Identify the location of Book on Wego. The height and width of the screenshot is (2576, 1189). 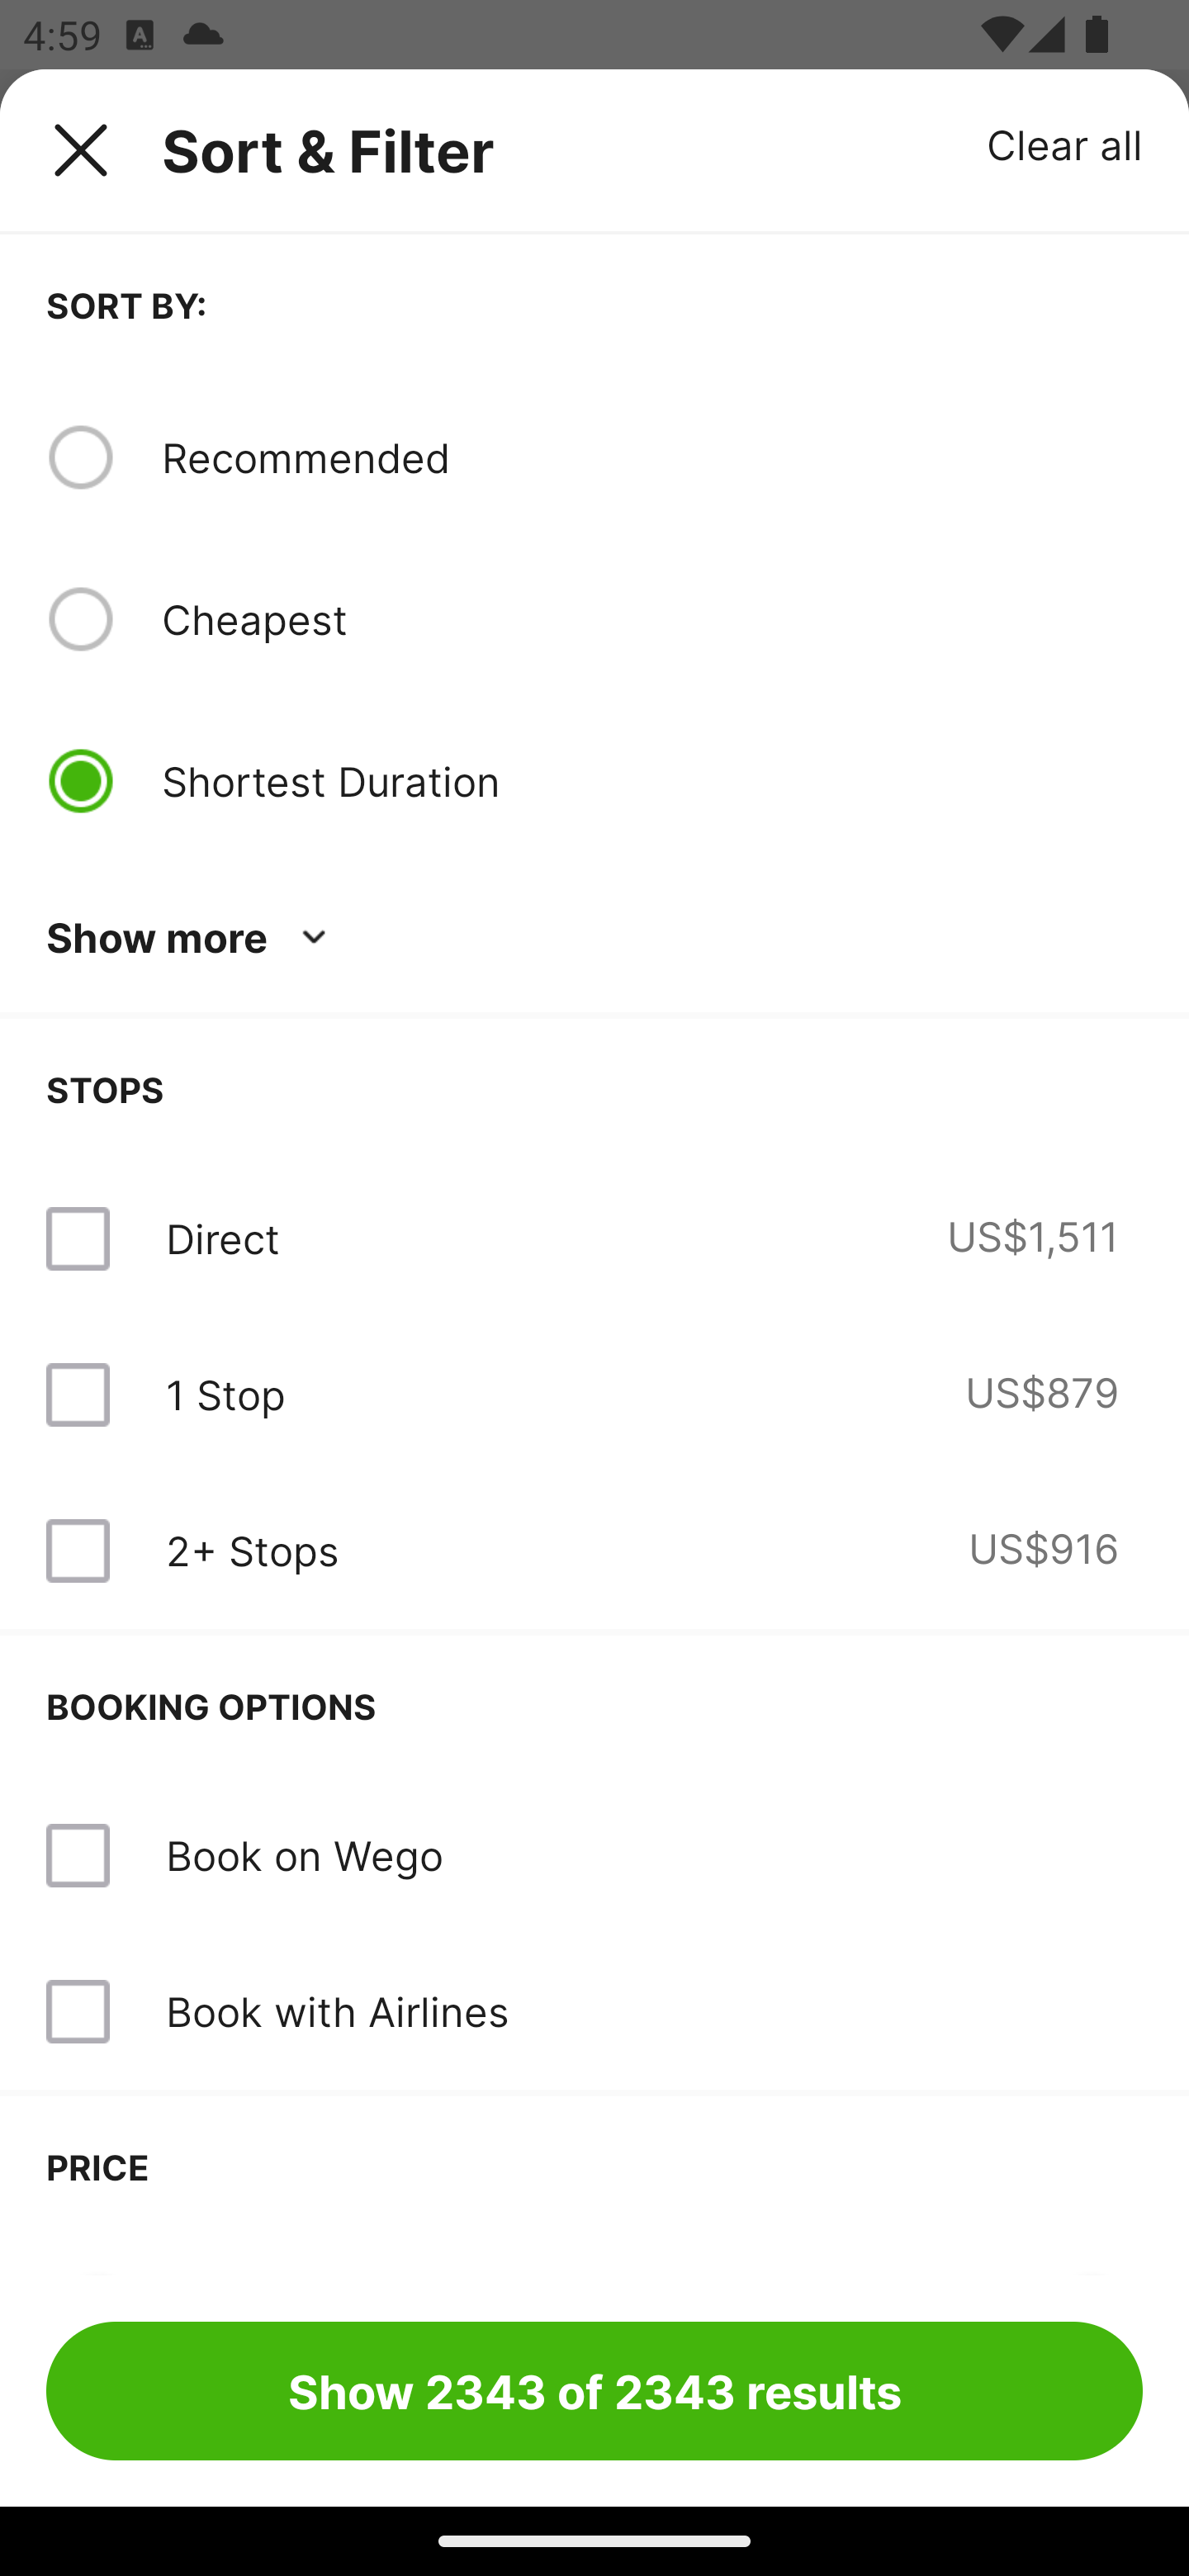
(594, 1856).